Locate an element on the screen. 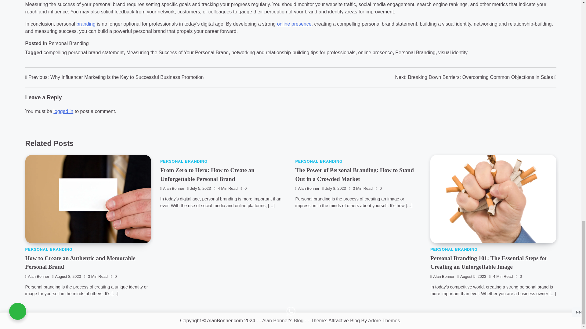 The height and width of the screenshot is (329, 586). Personal Branding is located at coordinates (69, 43).